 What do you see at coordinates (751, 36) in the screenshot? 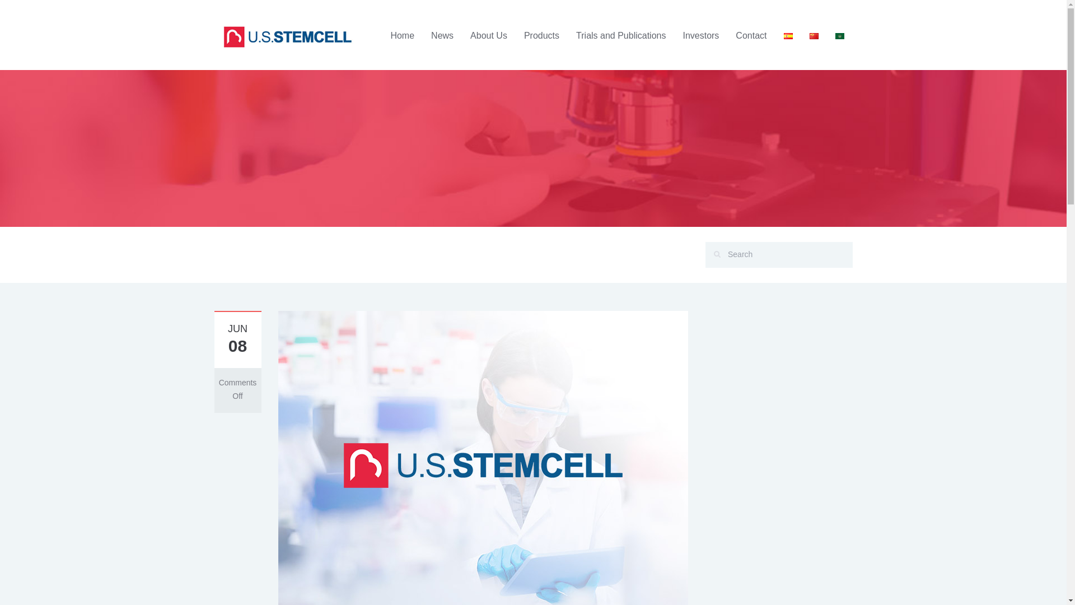
I see `Contact` at bounding box center [751, 36].